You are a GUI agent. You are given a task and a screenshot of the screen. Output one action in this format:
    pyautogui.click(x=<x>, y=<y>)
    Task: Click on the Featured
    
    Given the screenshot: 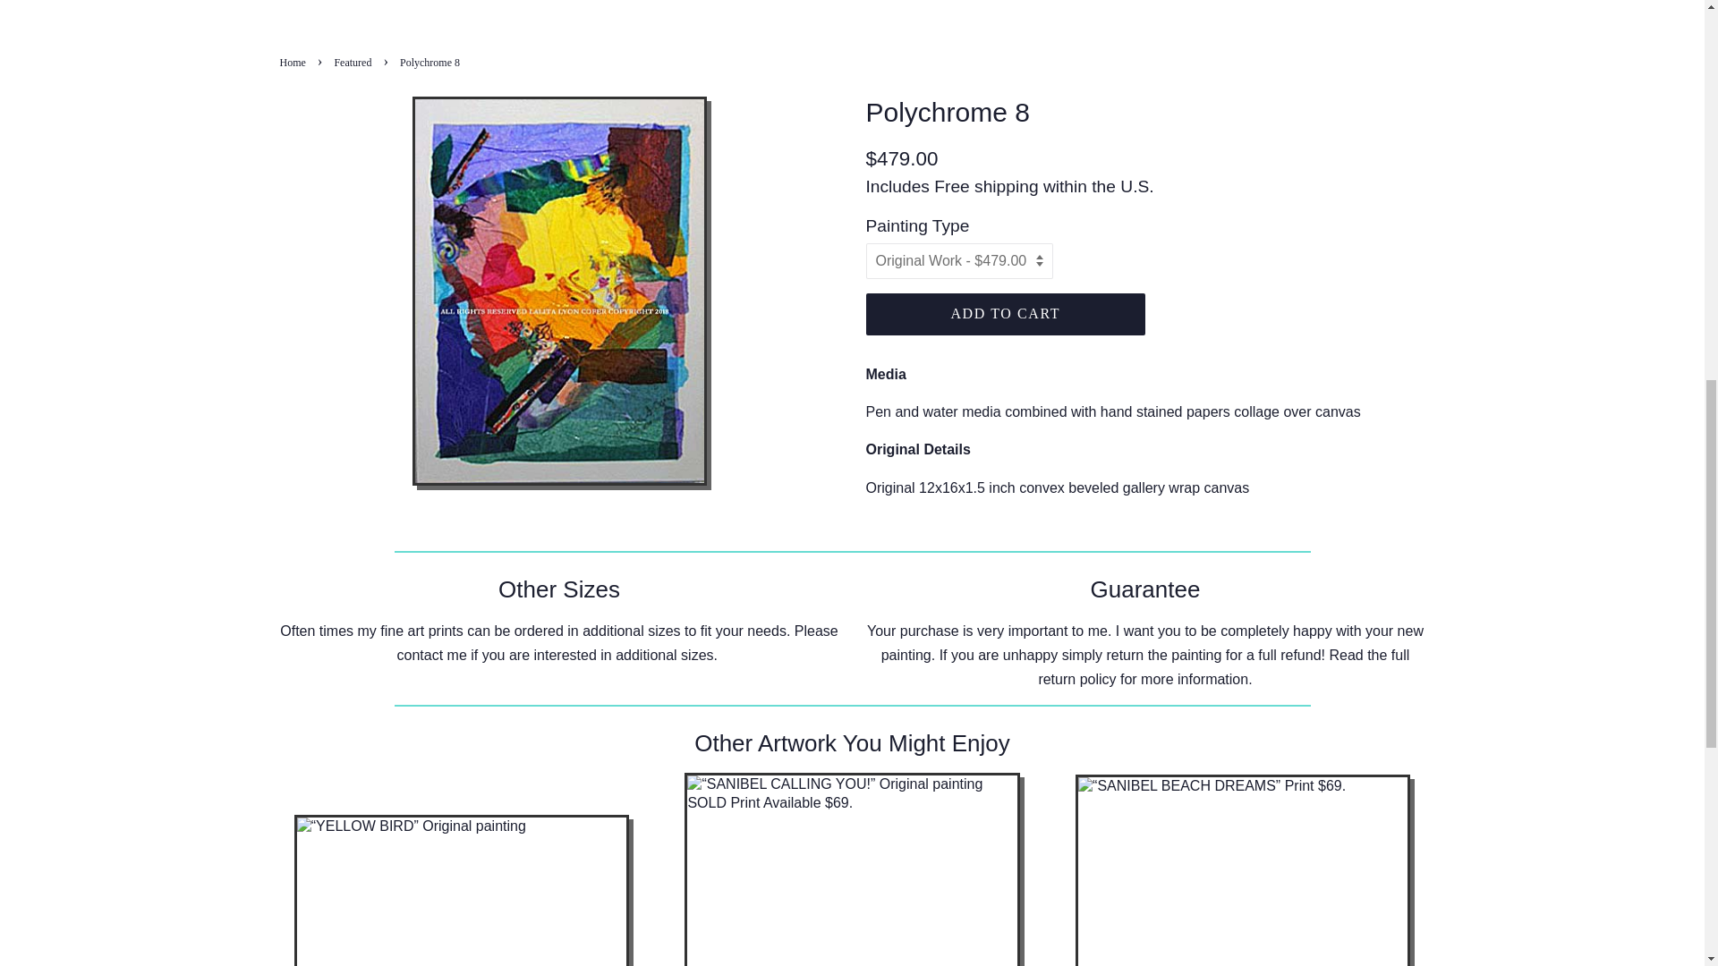 What is the action you would take?
    pyautogui.click(x=354, y=62)
    